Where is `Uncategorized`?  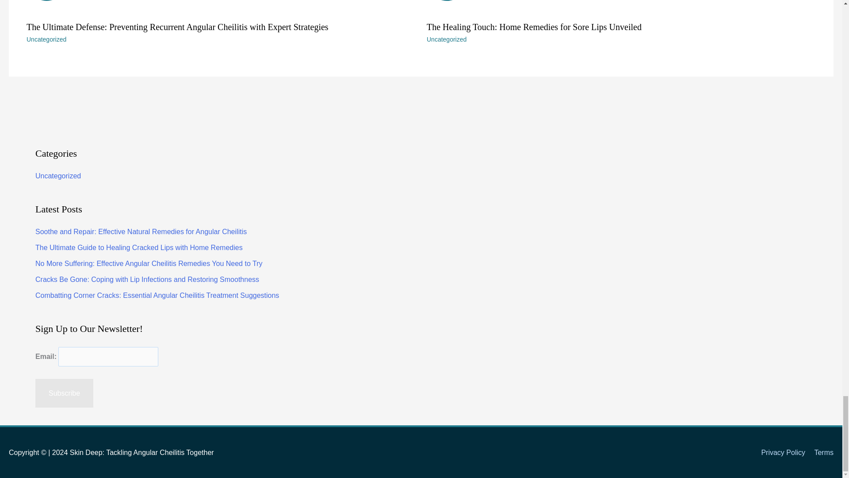
Uncategorized is located at coordinates (58, 176).